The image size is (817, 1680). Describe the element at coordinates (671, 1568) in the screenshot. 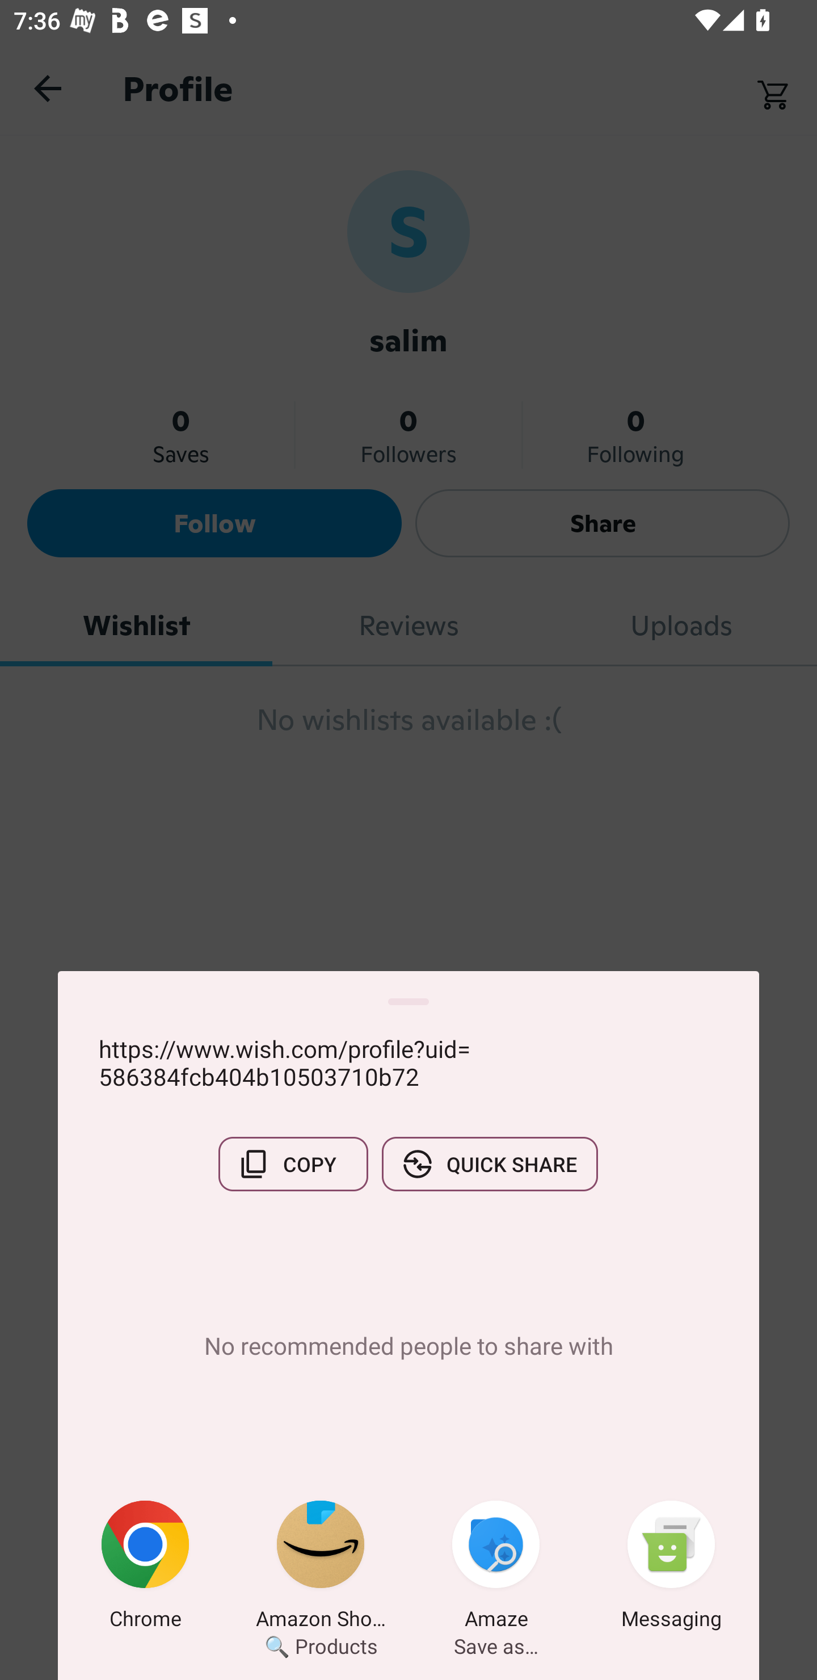

I see `Messaging` at that location.